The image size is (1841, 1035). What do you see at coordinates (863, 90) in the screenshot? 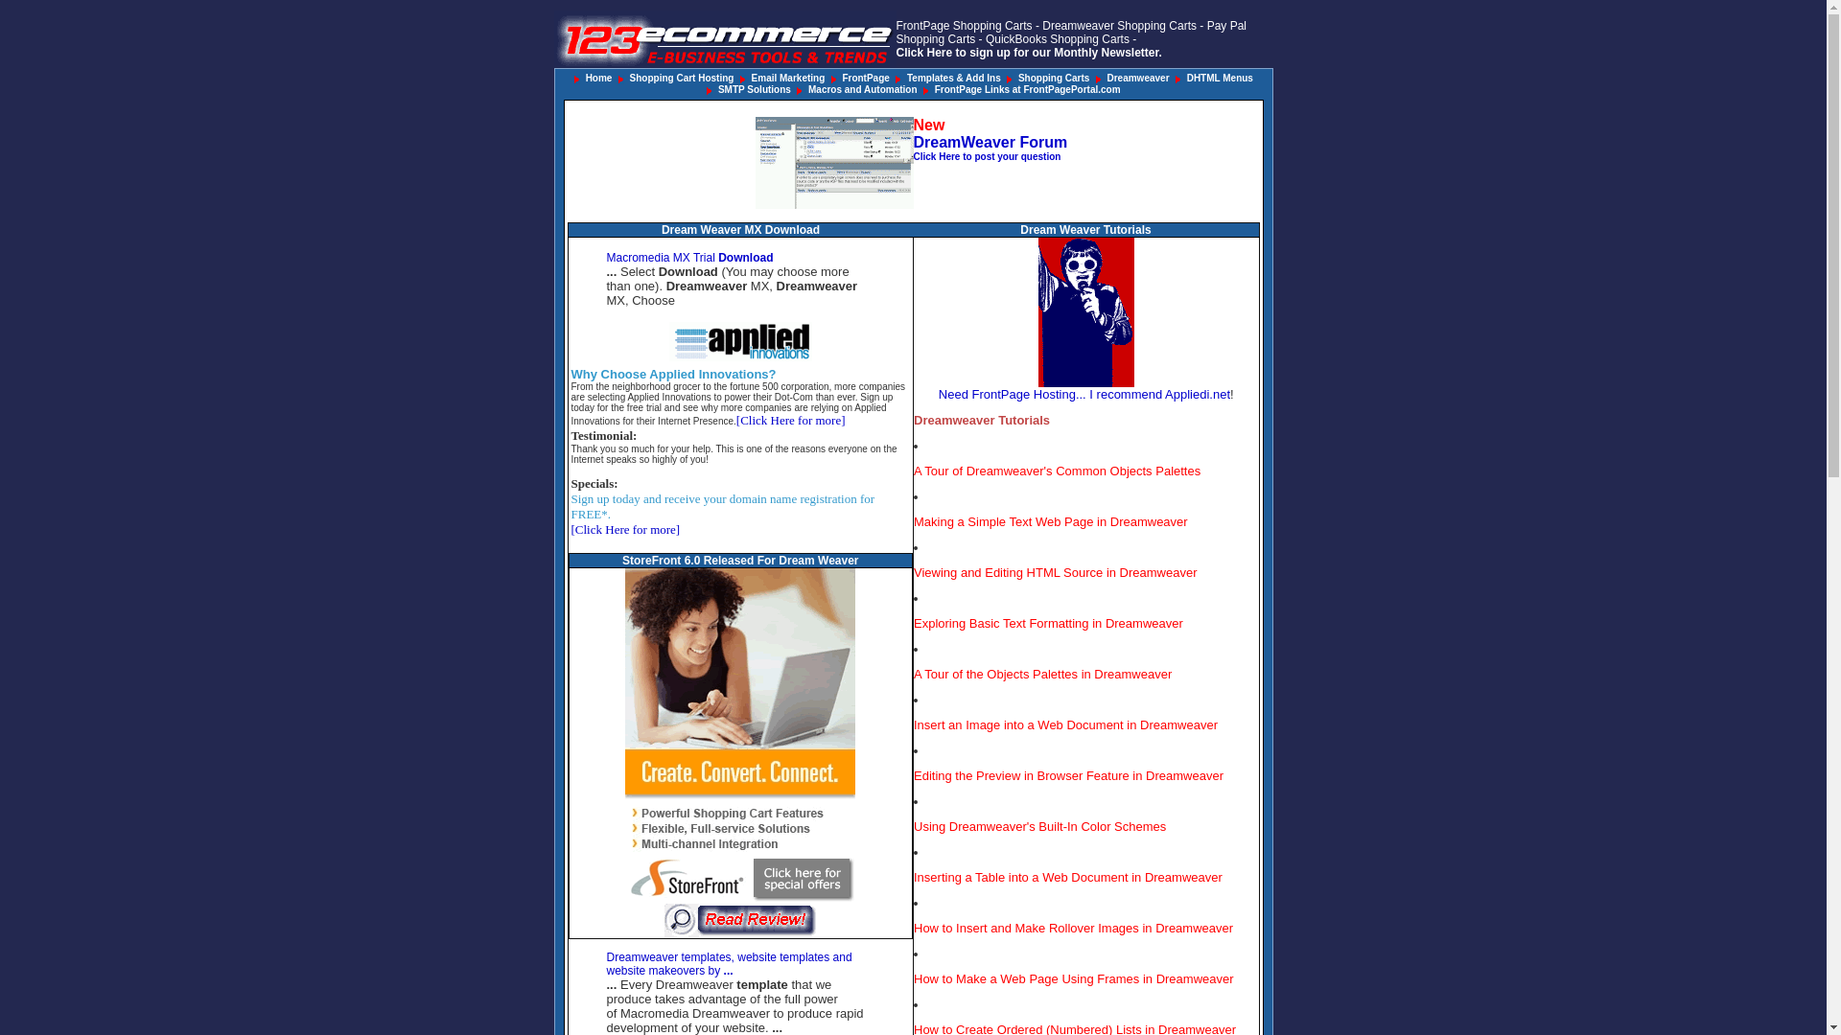
I see `Macros and Automation` at bounding box center [863, 90].